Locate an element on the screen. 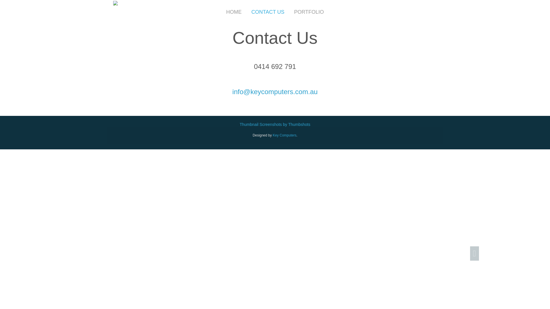 The height and width of the screenshot is (309, 550). HOME is located at coordinates (234, 12).